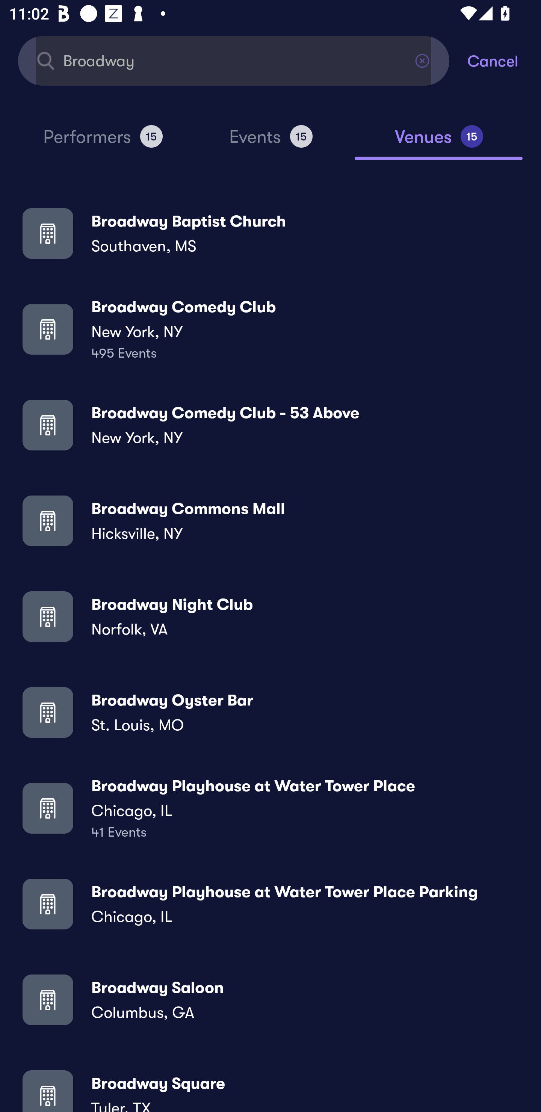 The height and width of the screenshot is (1112, 541). I want to click on Broadway Saloon Columbus, GA, so click(270, 999).